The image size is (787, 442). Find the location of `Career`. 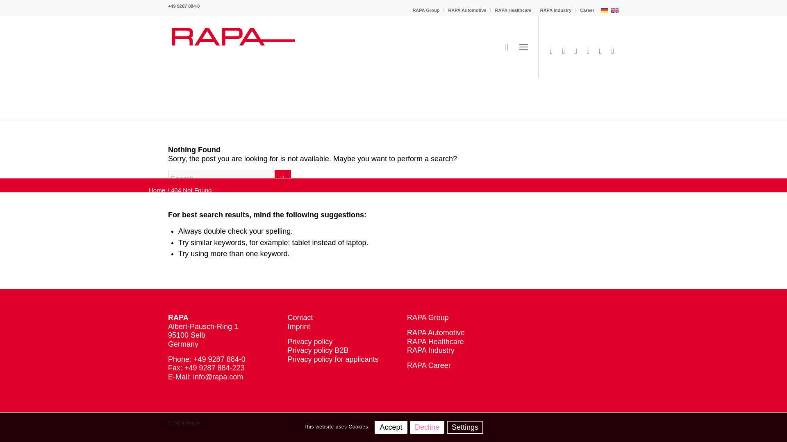

Career is located at coordinates (587, 10).